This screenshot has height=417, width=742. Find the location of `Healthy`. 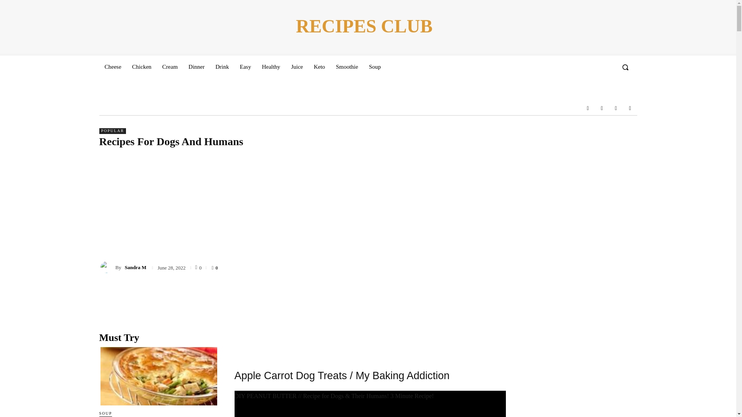

Healthy is located at coordinates (271, 66).